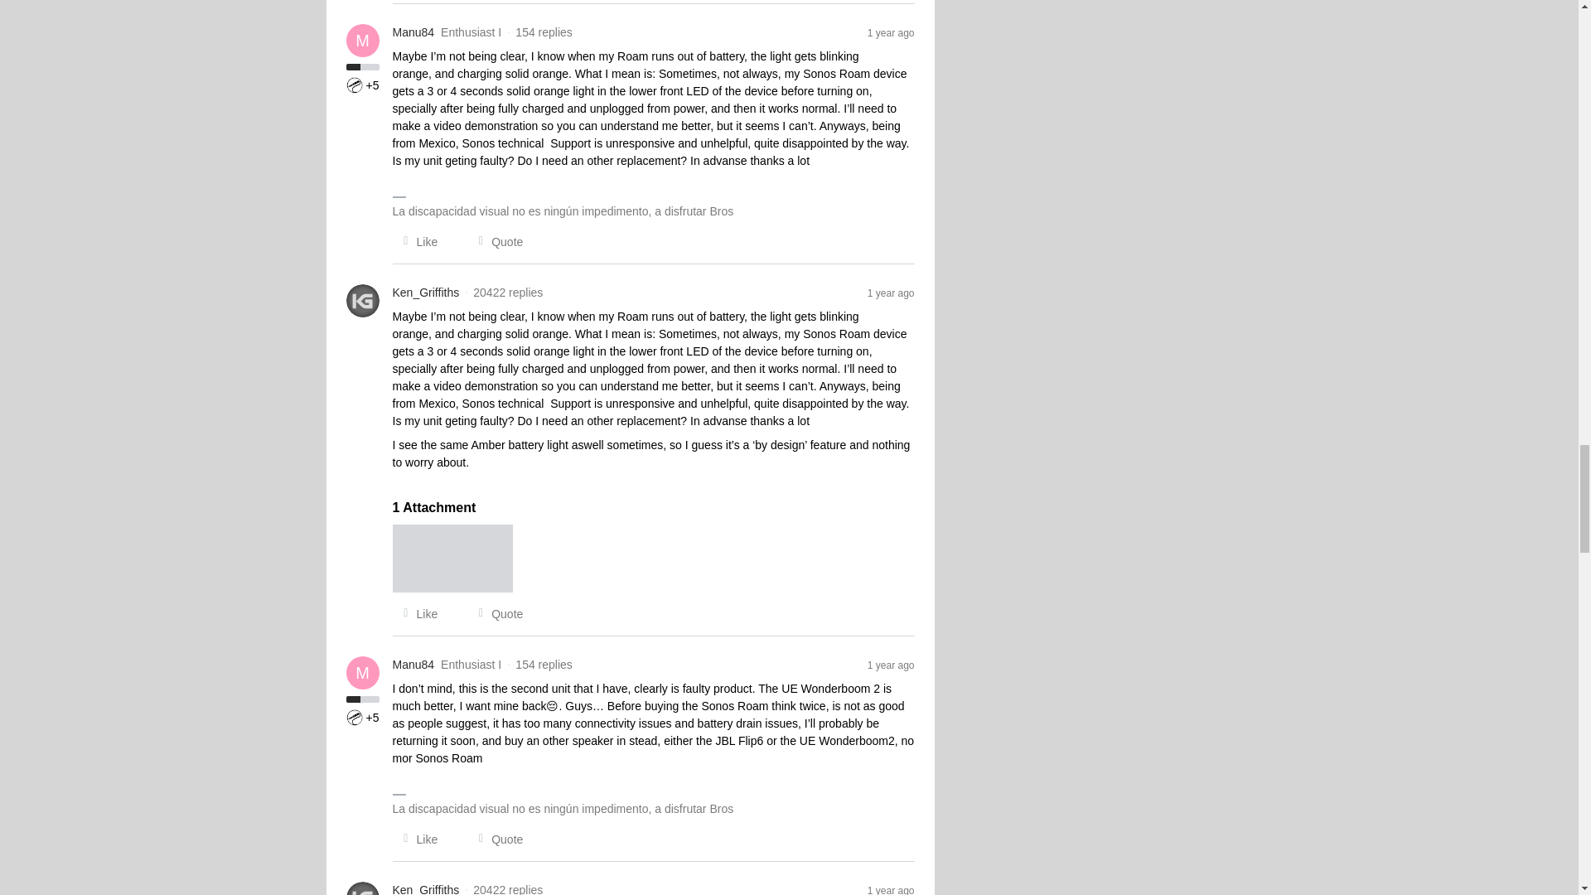  Describe the element at coordinates (413, 32) in the screenshot. I see `Manu84` at that location.